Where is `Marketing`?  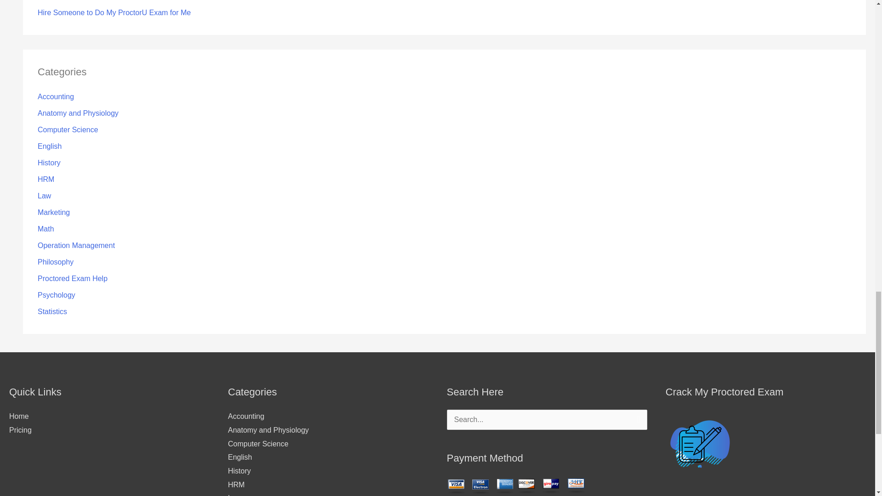
Marketing is located at coordinates (53, 212).